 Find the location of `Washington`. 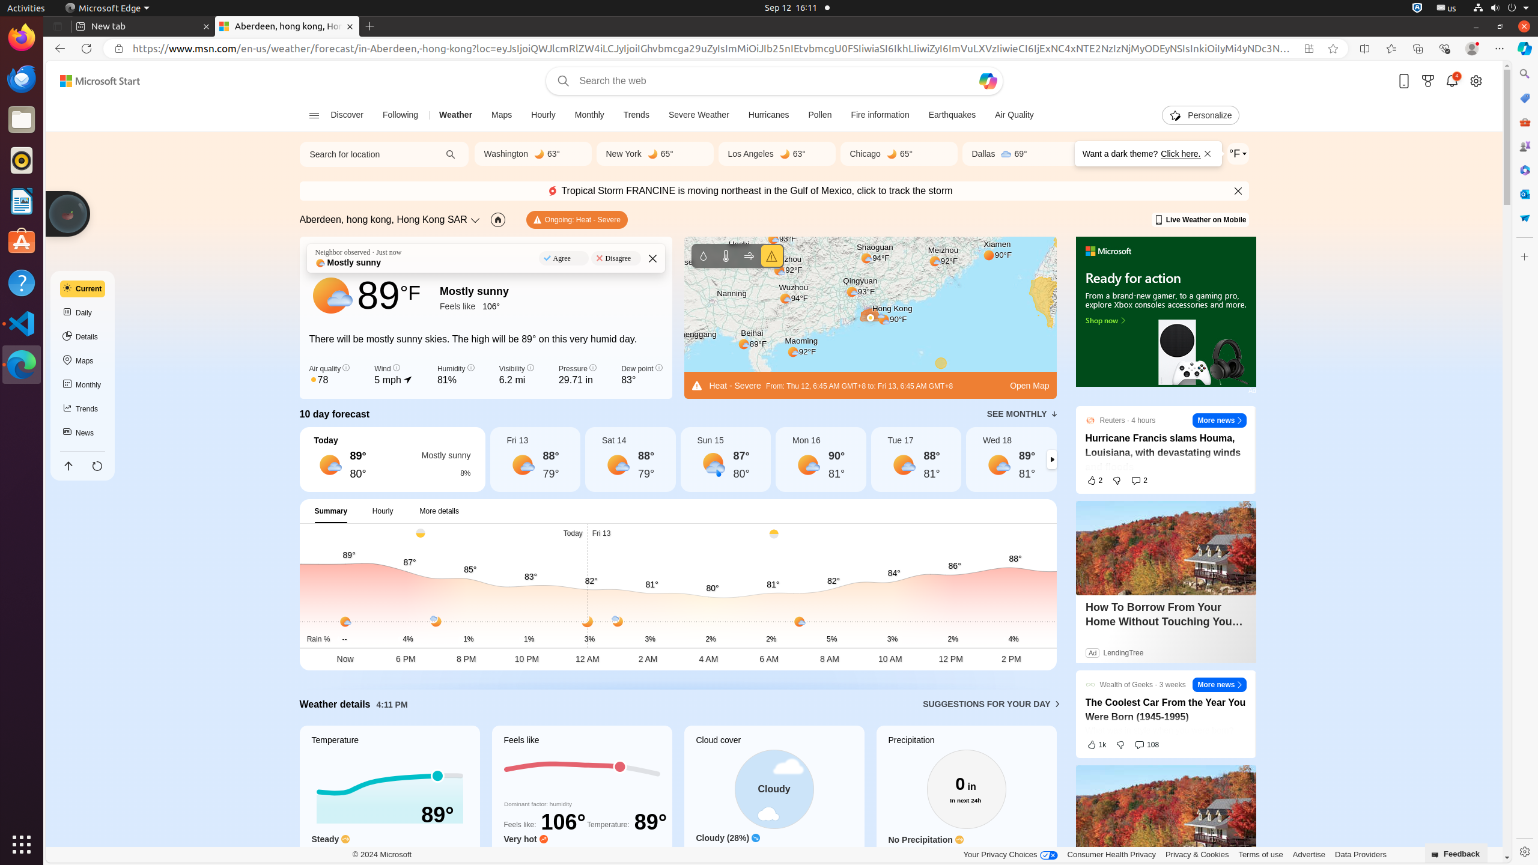

Washington is located at coordinates (506, 154).